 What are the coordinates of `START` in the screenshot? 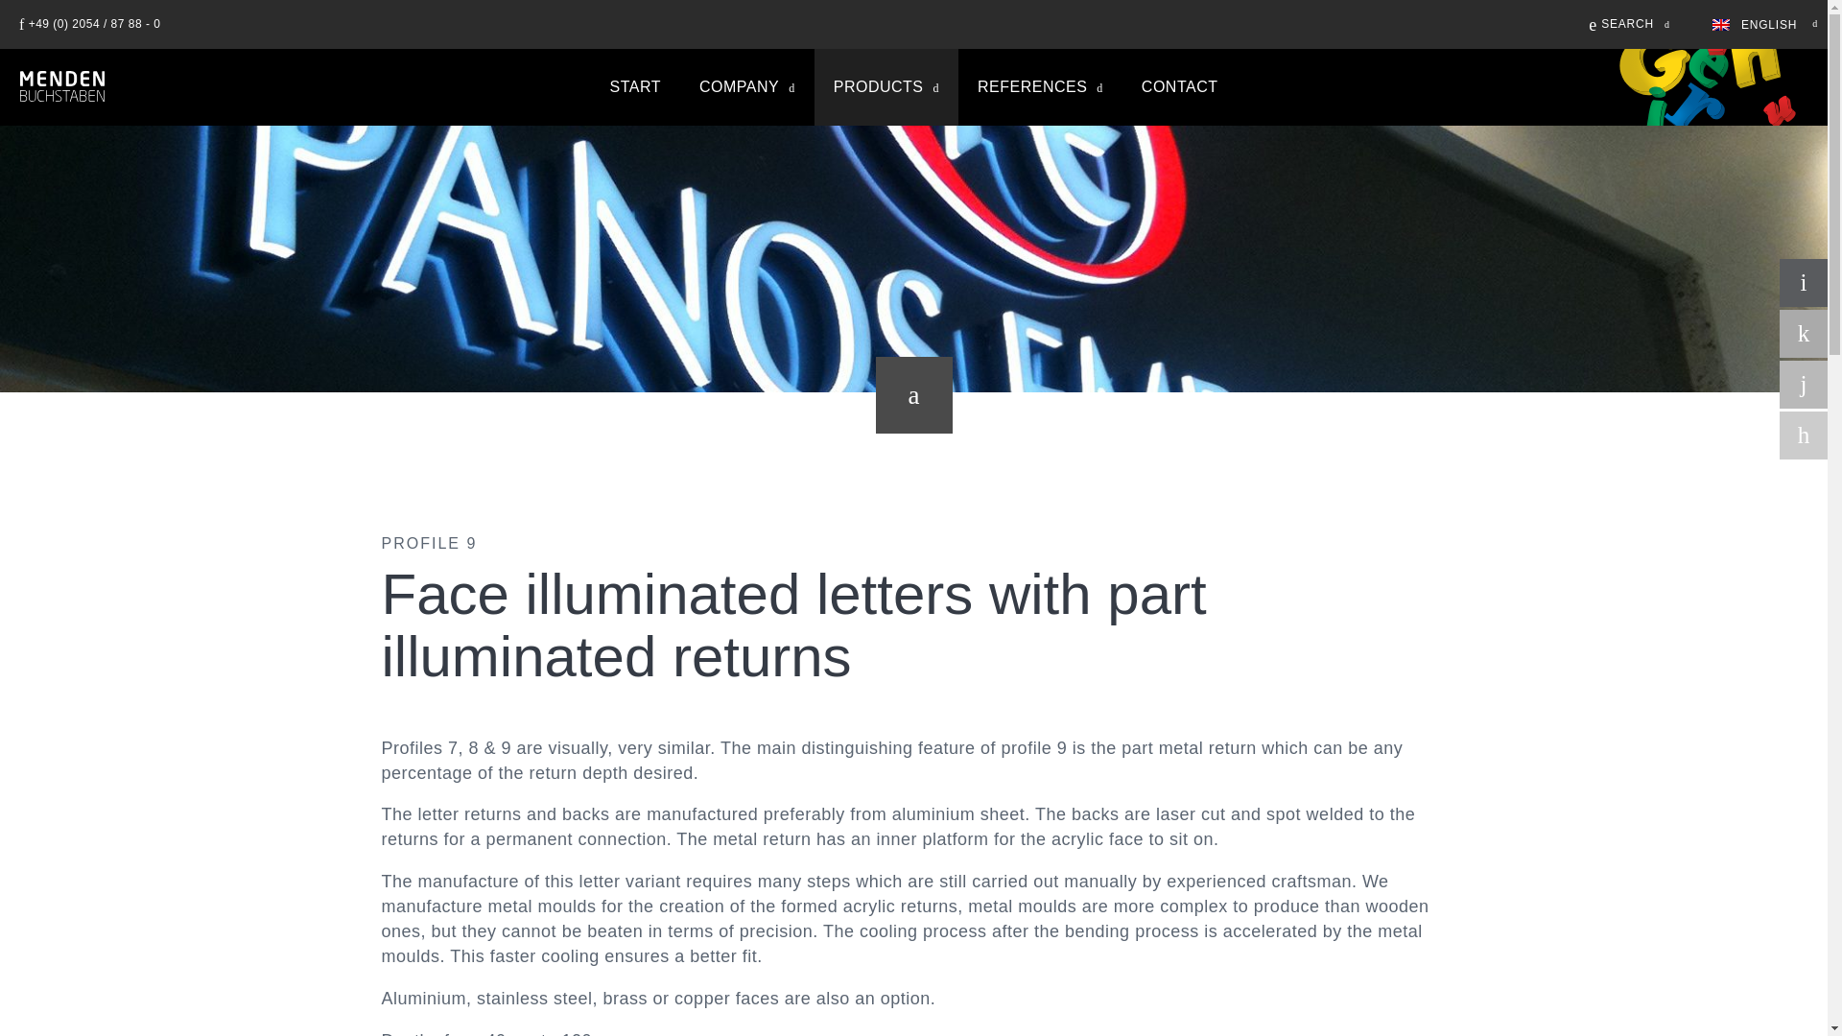 It's located at (635, 86).